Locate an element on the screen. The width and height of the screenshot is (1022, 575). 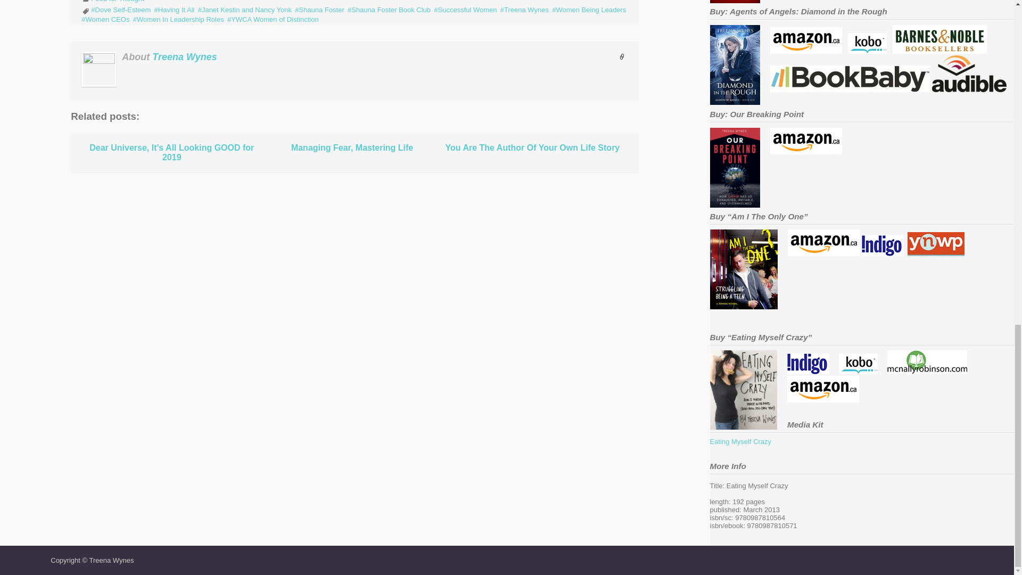
Treena Wynes is located at coordinates (525, 10).